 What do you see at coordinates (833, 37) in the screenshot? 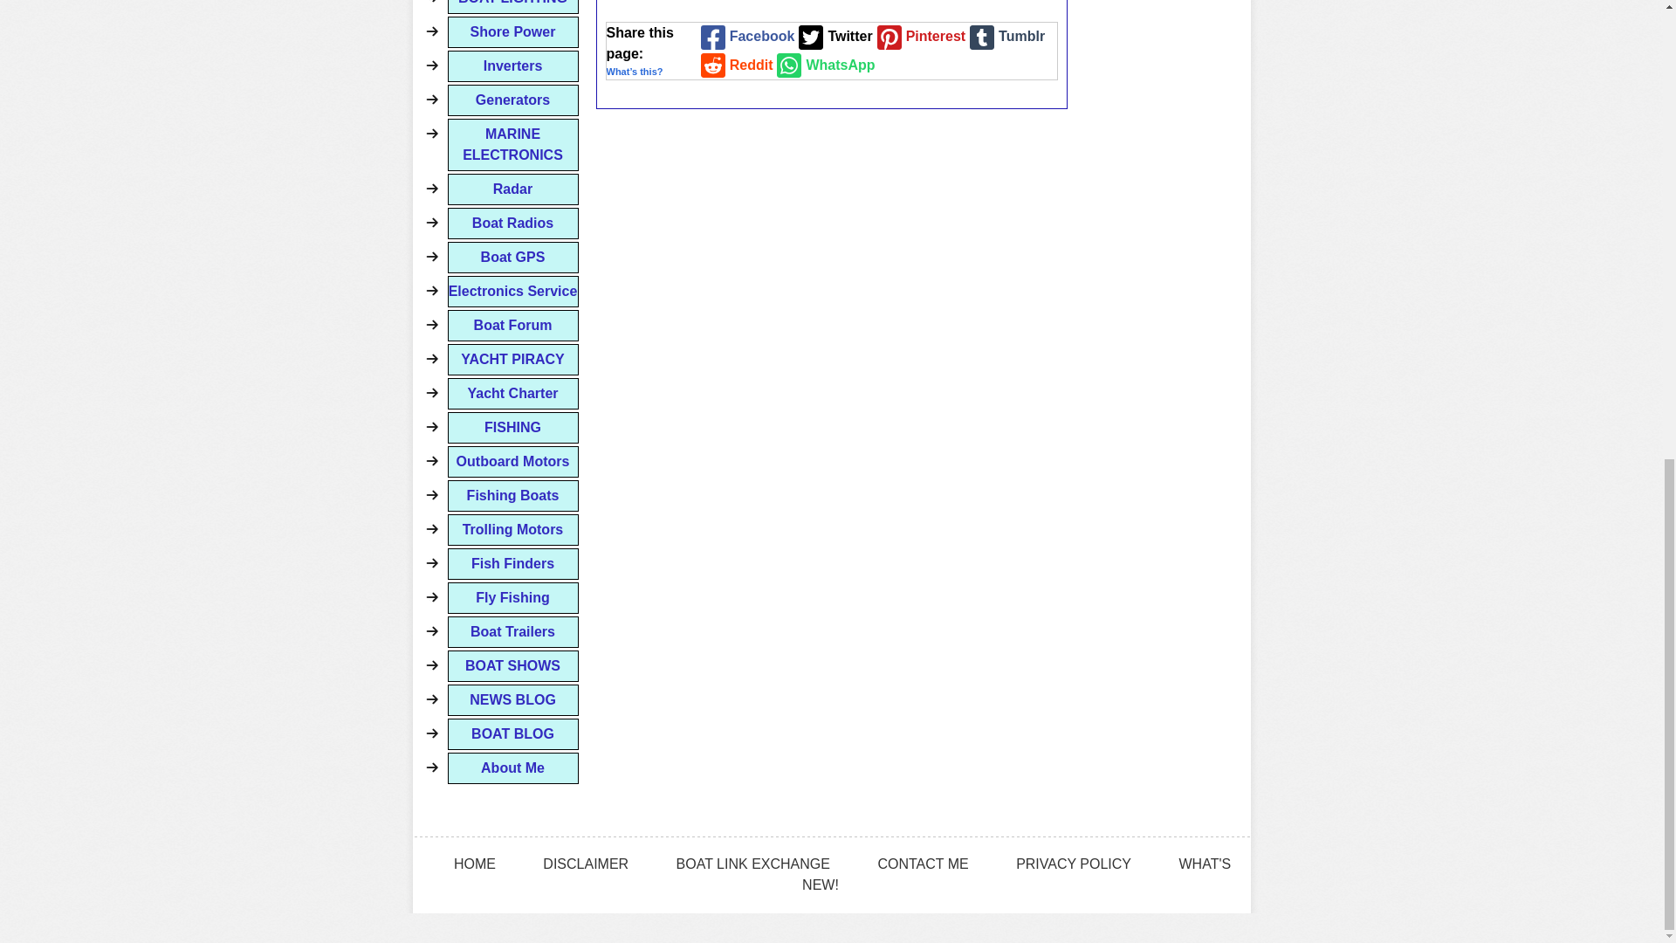
I see `Twitter` at bounding box center [833, 37].